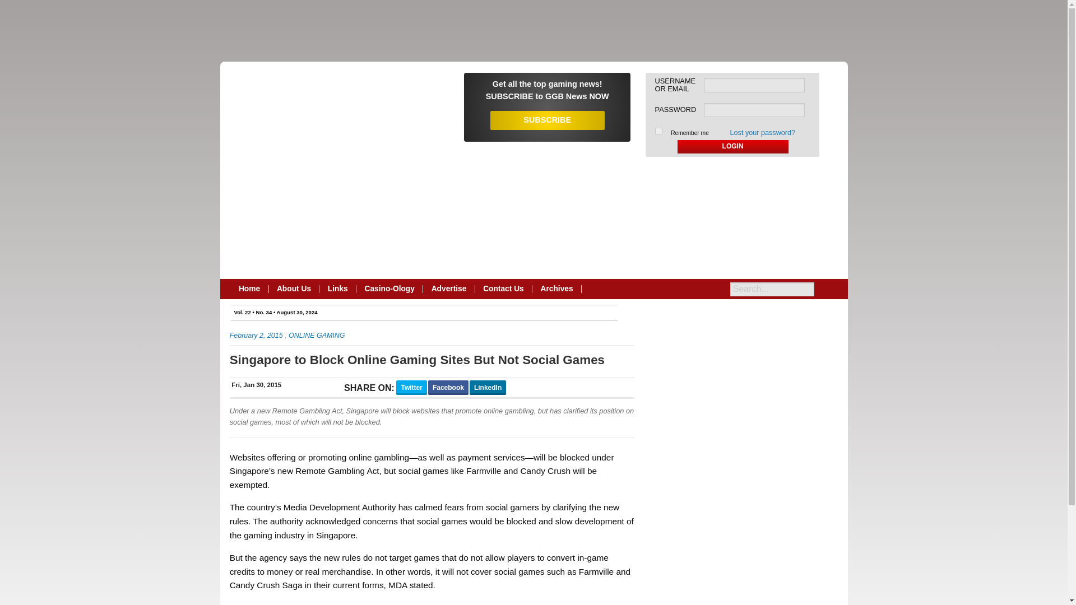  I want to click on LinkedIn, so click(488, 388).